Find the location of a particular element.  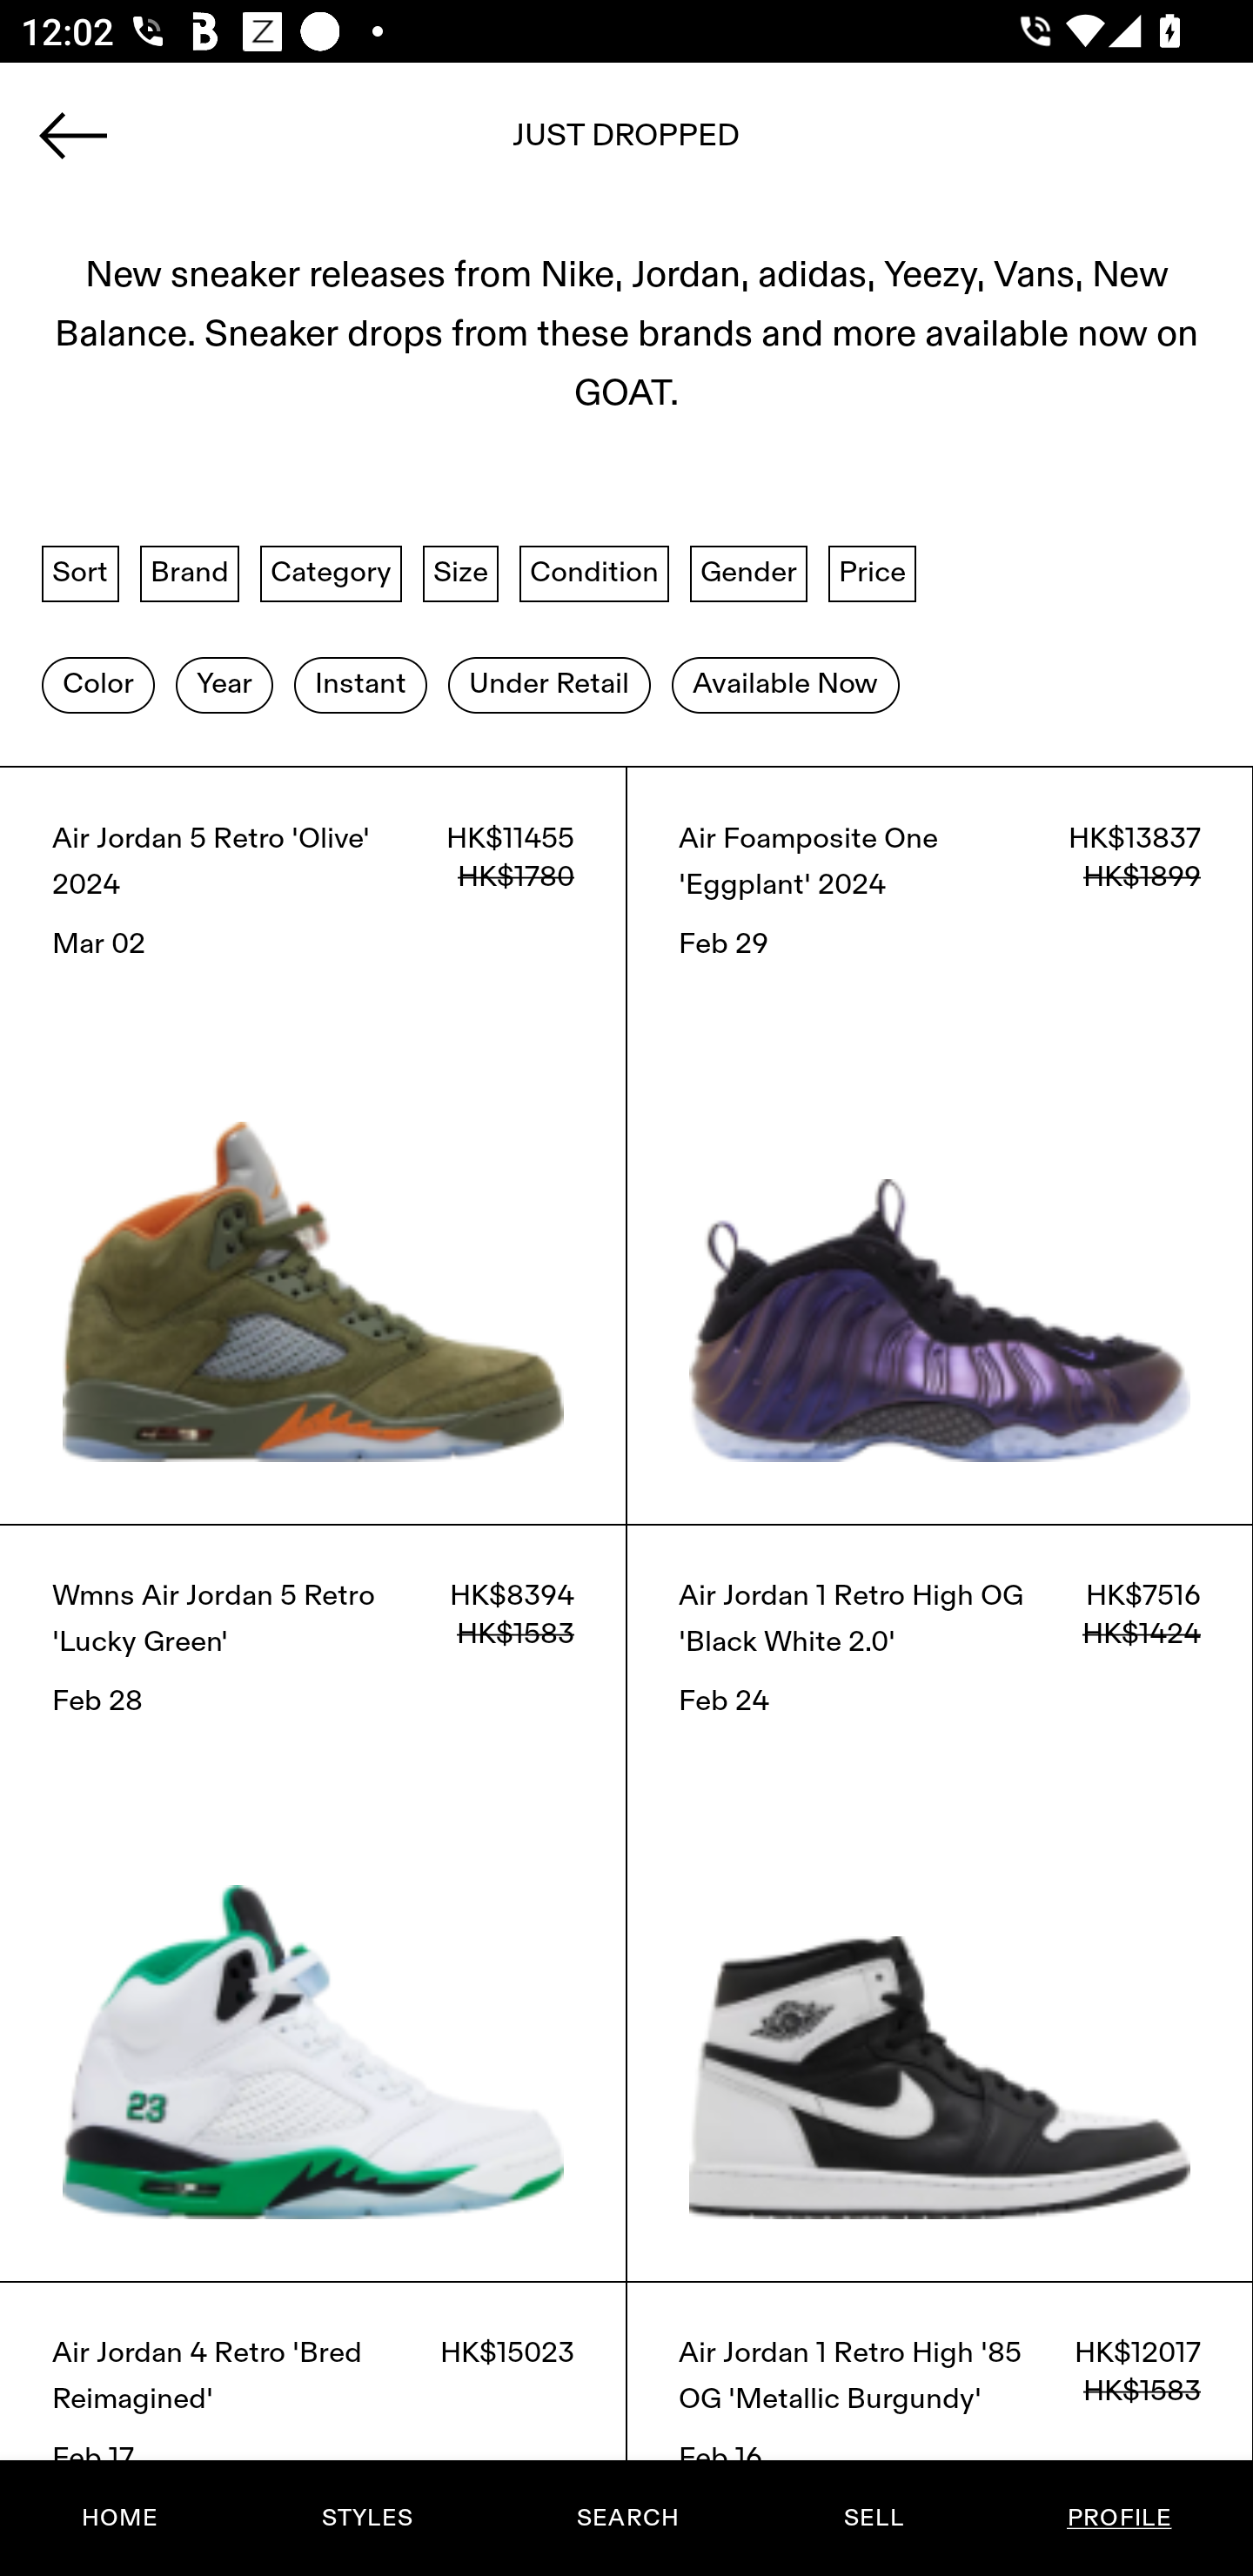

STYLES is located at coordinates (366, 2518).